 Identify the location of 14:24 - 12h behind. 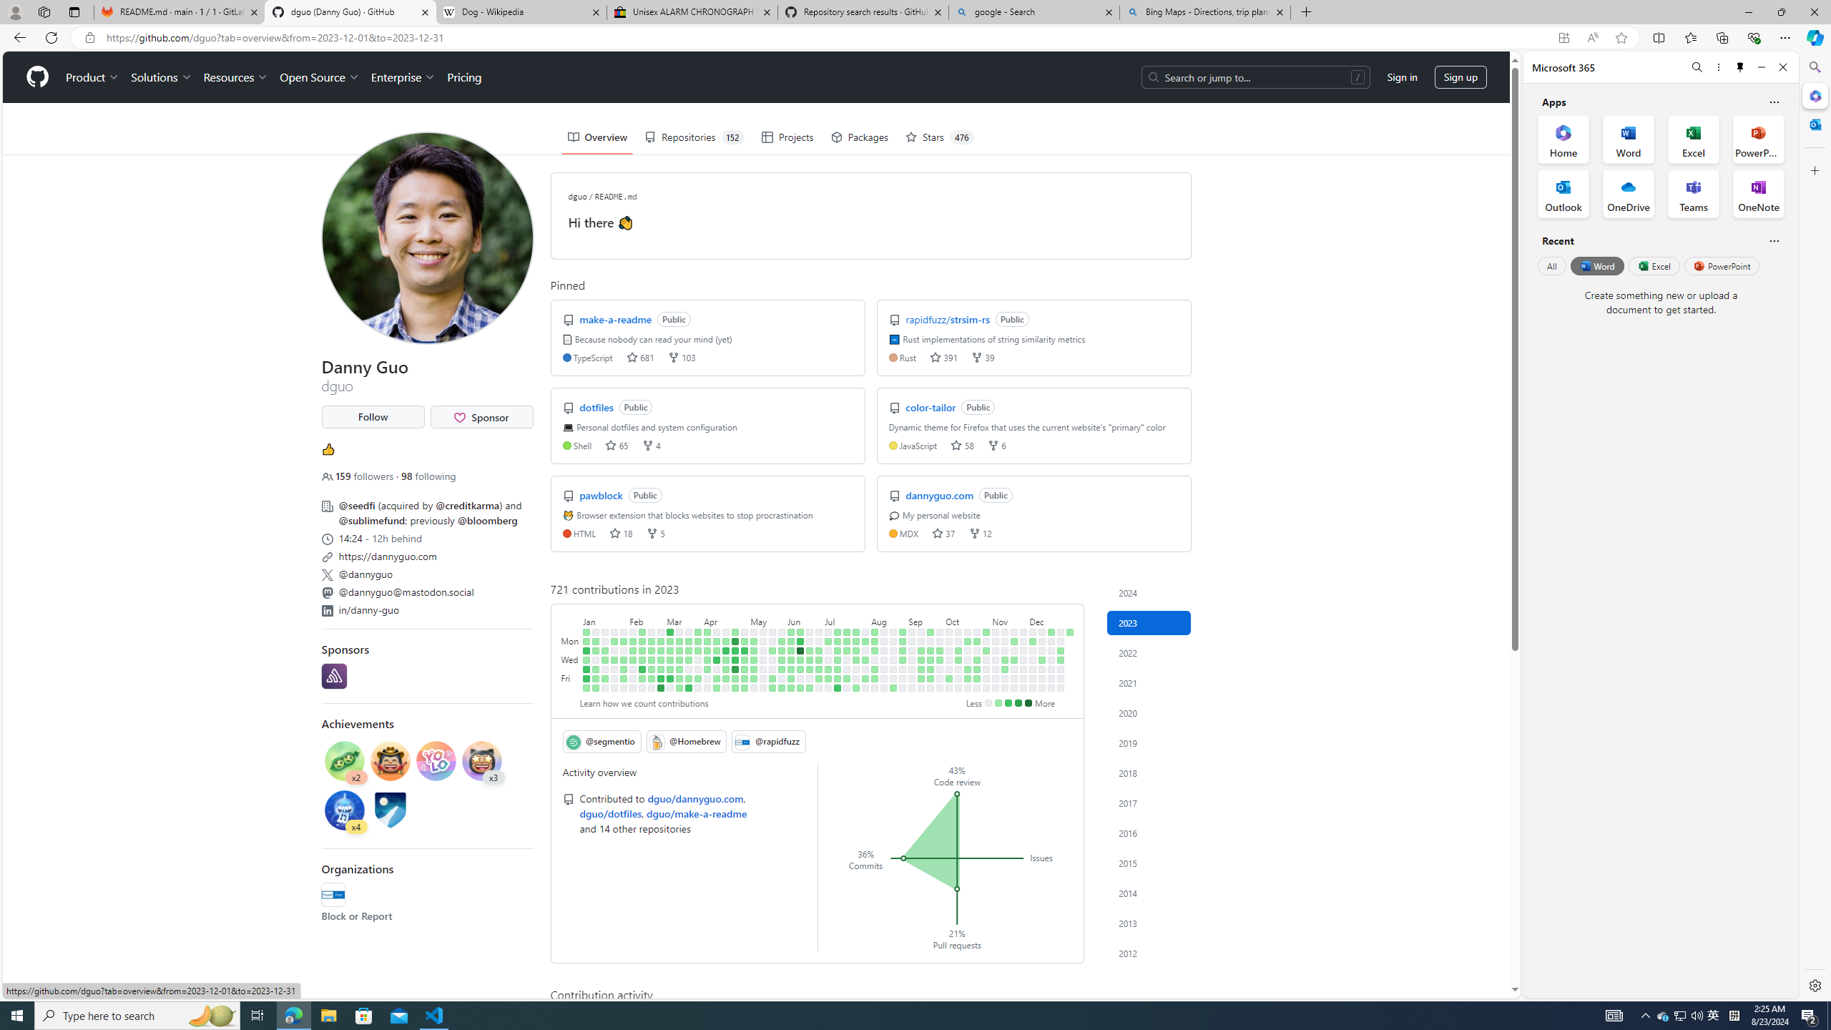
(426, 536).